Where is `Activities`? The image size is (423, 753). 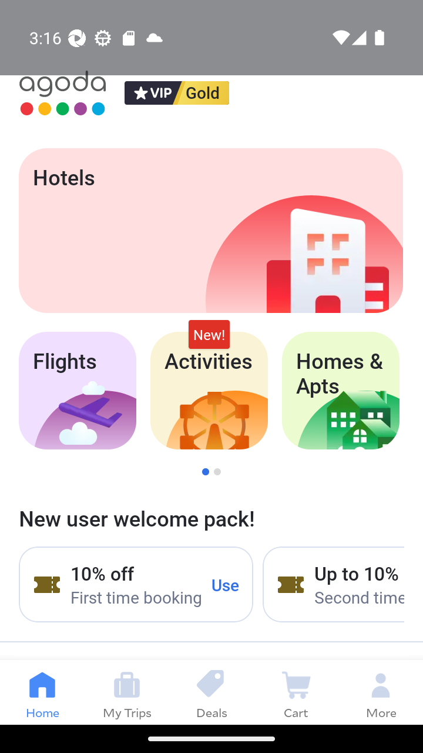 Activities is located at coordinates (209, 391).